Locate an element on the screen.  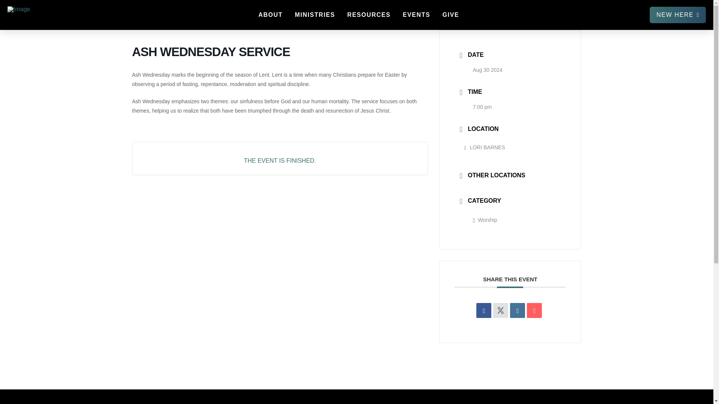
Worship is located at coordinates (485, 220).